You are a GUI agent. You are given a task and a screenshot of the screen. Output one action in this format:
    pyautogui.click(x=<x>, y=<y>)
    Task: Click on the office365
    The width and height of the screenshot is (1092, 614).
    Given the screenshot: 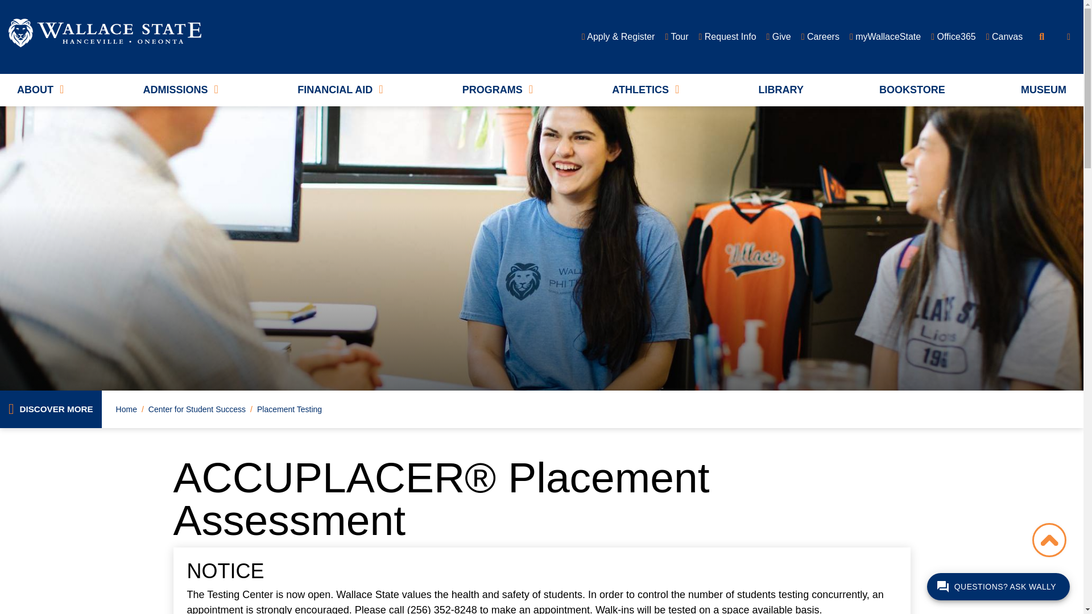 What is the action you would take?
    pyautogui.click(x=953, y=37)
    